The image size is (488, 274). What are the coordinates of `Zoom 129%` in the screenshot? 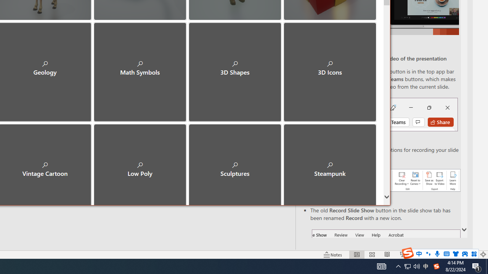 It's located at (470, 254).